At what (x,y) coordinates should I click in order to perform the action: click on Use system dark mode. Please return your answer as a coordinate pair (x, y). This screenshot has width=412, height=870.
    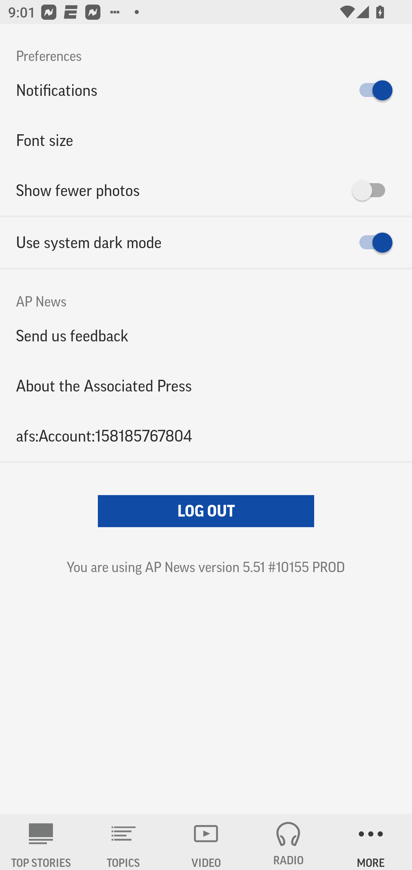
    Looking at the image, I should click on (206, 243).